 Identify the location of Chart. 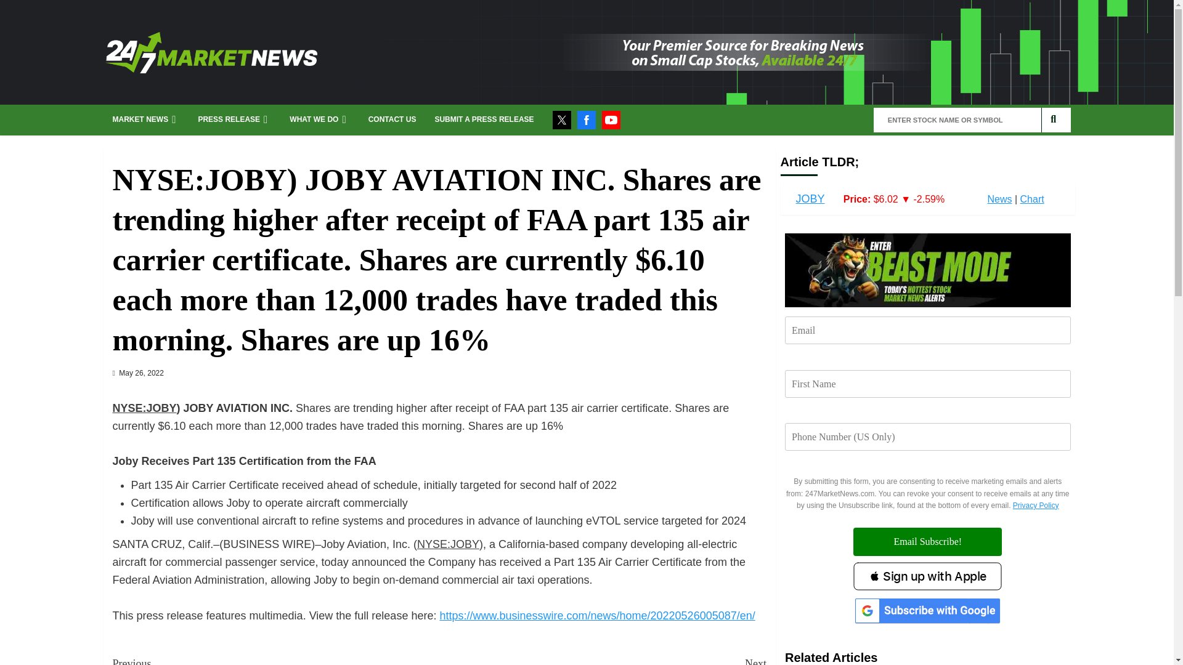
(1032, 199).